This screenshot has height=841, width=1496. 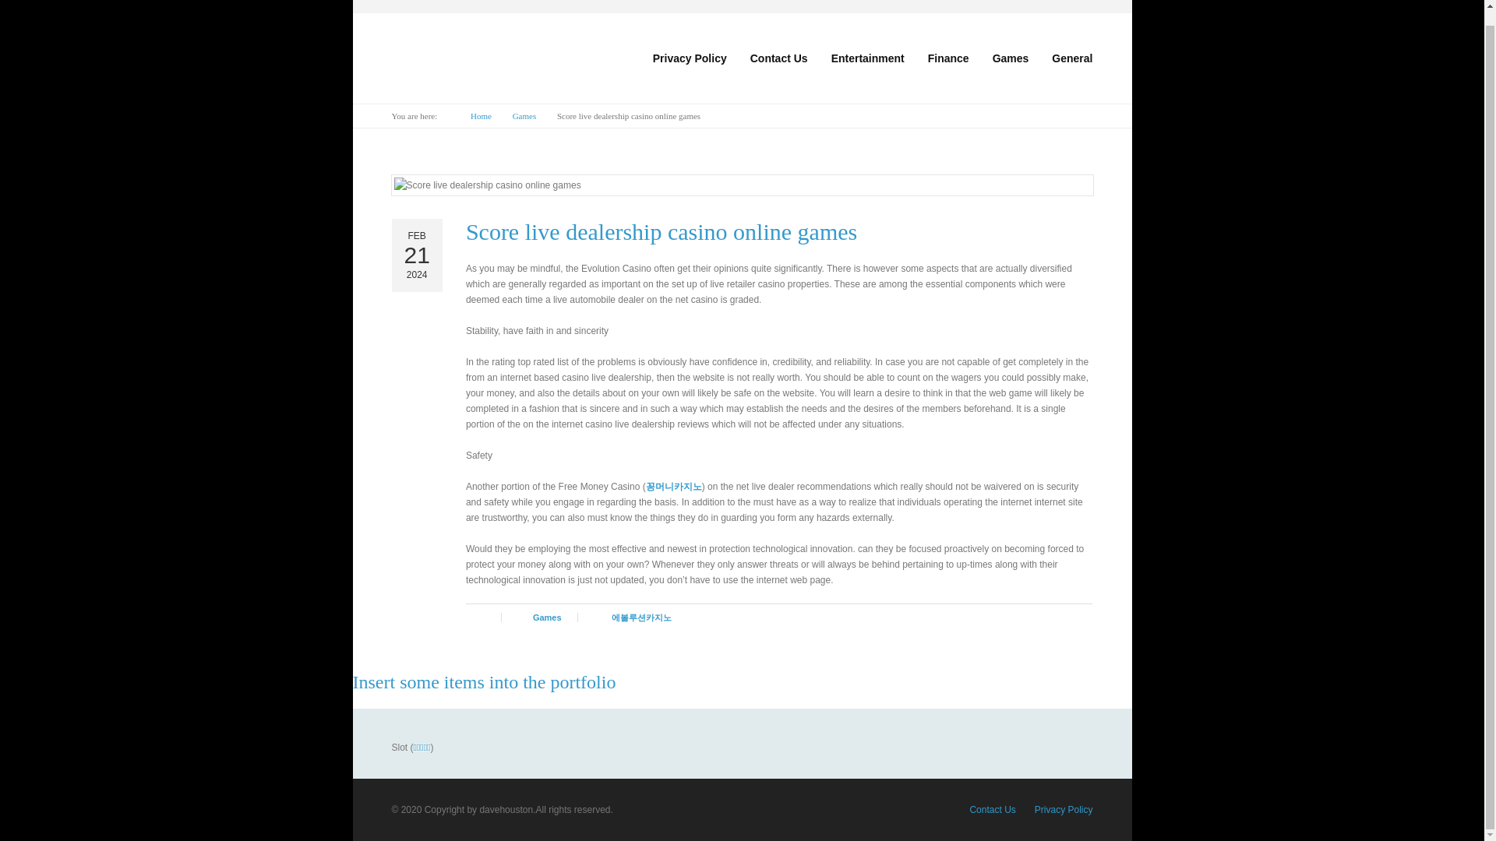 I want to click on Home, so click(x=481, y=116).